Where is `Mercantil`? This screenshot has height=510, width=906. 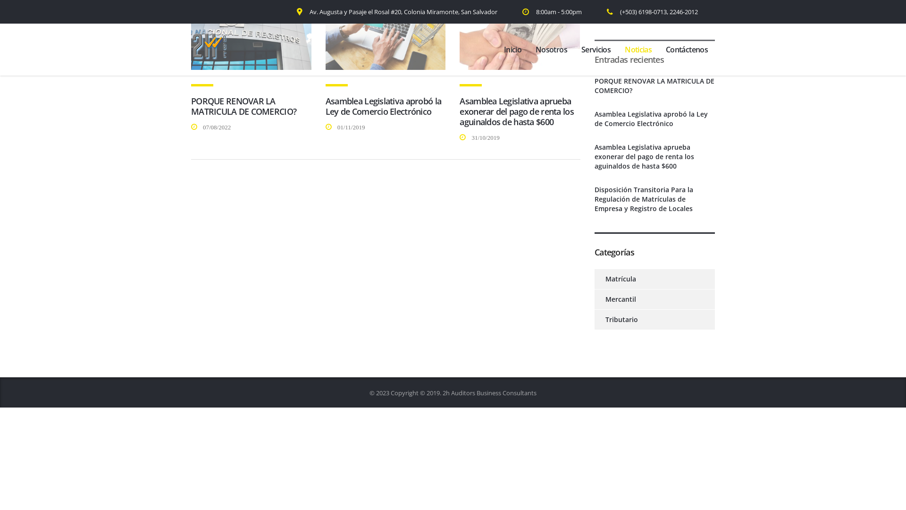
Mercantil is located at coordinates (615, 299).